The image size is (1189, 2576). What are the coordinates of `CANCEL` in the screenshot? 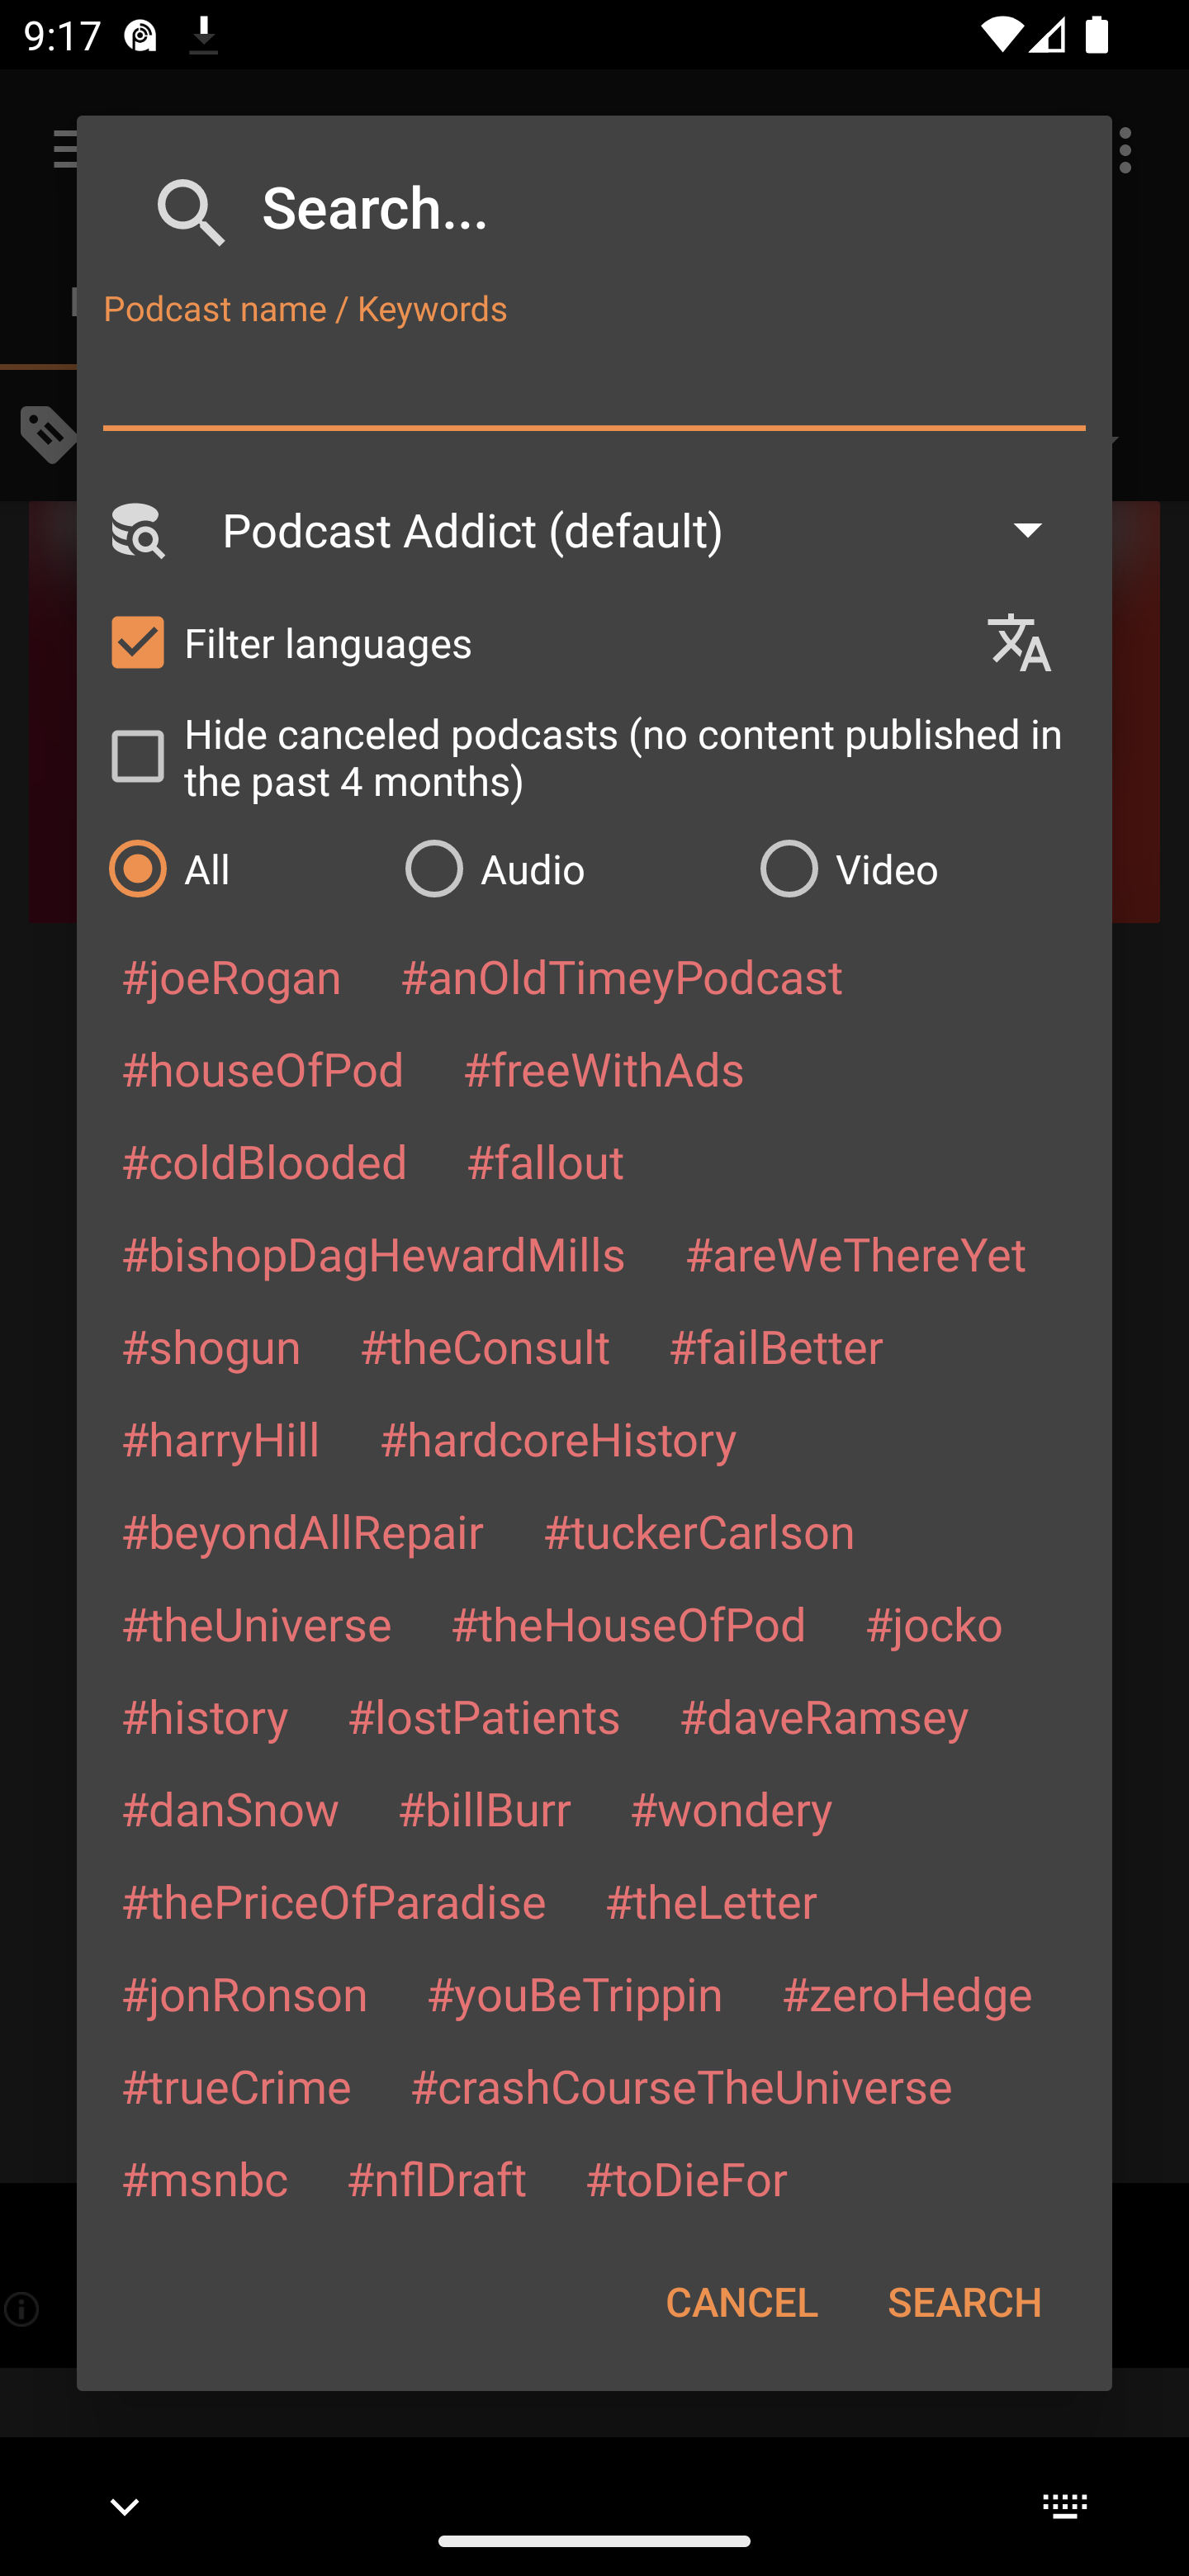 It's located at (741, 2301).